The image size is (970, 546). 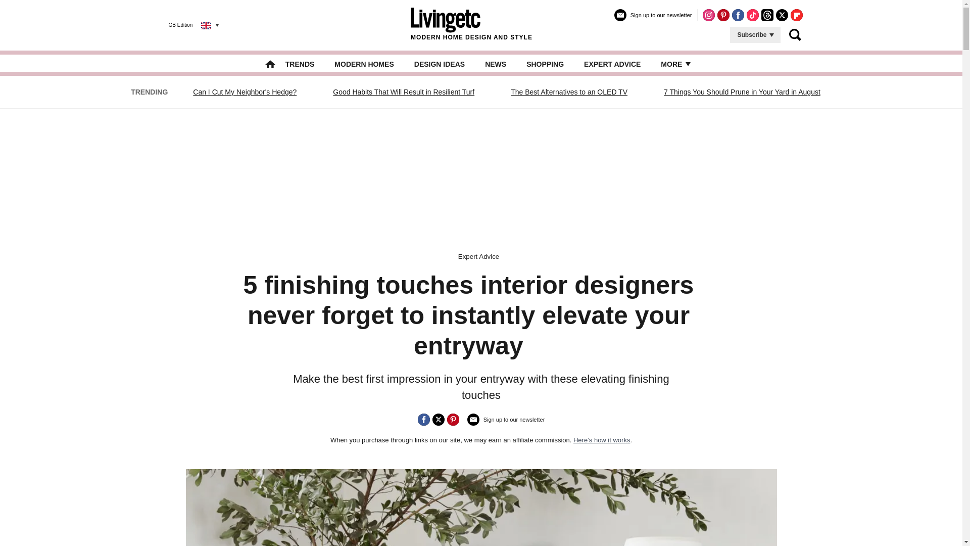 What do you see at coordinates (404, 92) in the screenshot?
I see `Good Habits That Will Result in Resilient Turf` at bounding box center [404, 92].